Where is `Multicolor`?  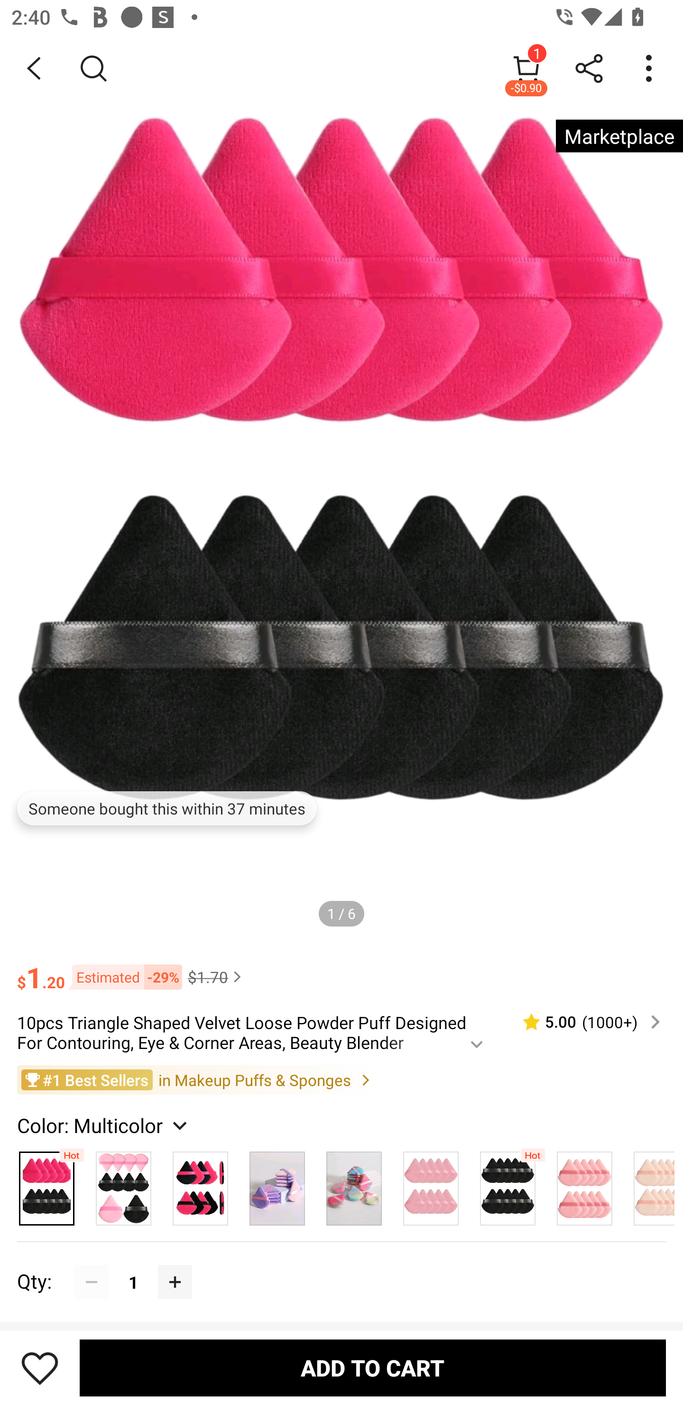 Multicolor is located at coordinates (431, 1184).